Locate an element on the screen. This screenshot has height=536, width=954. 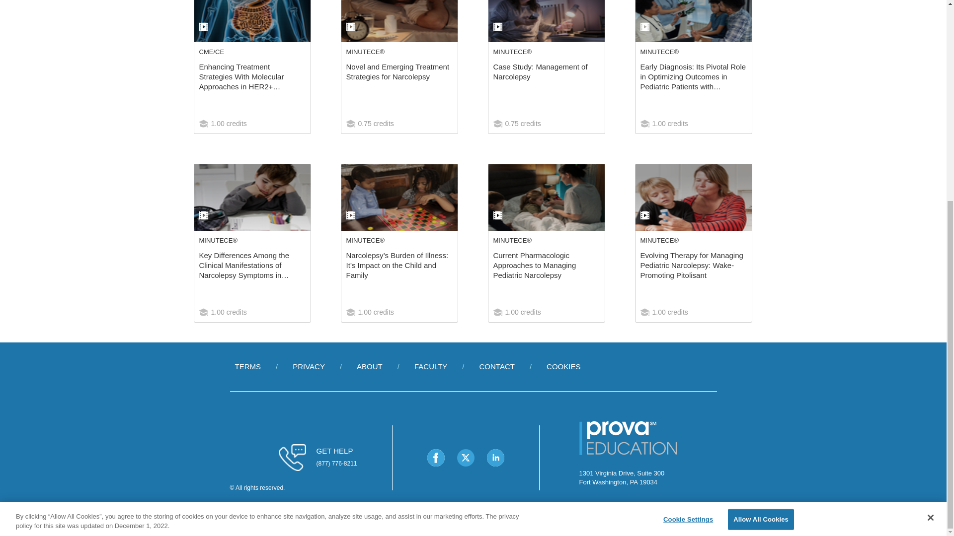
Twitter is located at coordinates (465, 457).